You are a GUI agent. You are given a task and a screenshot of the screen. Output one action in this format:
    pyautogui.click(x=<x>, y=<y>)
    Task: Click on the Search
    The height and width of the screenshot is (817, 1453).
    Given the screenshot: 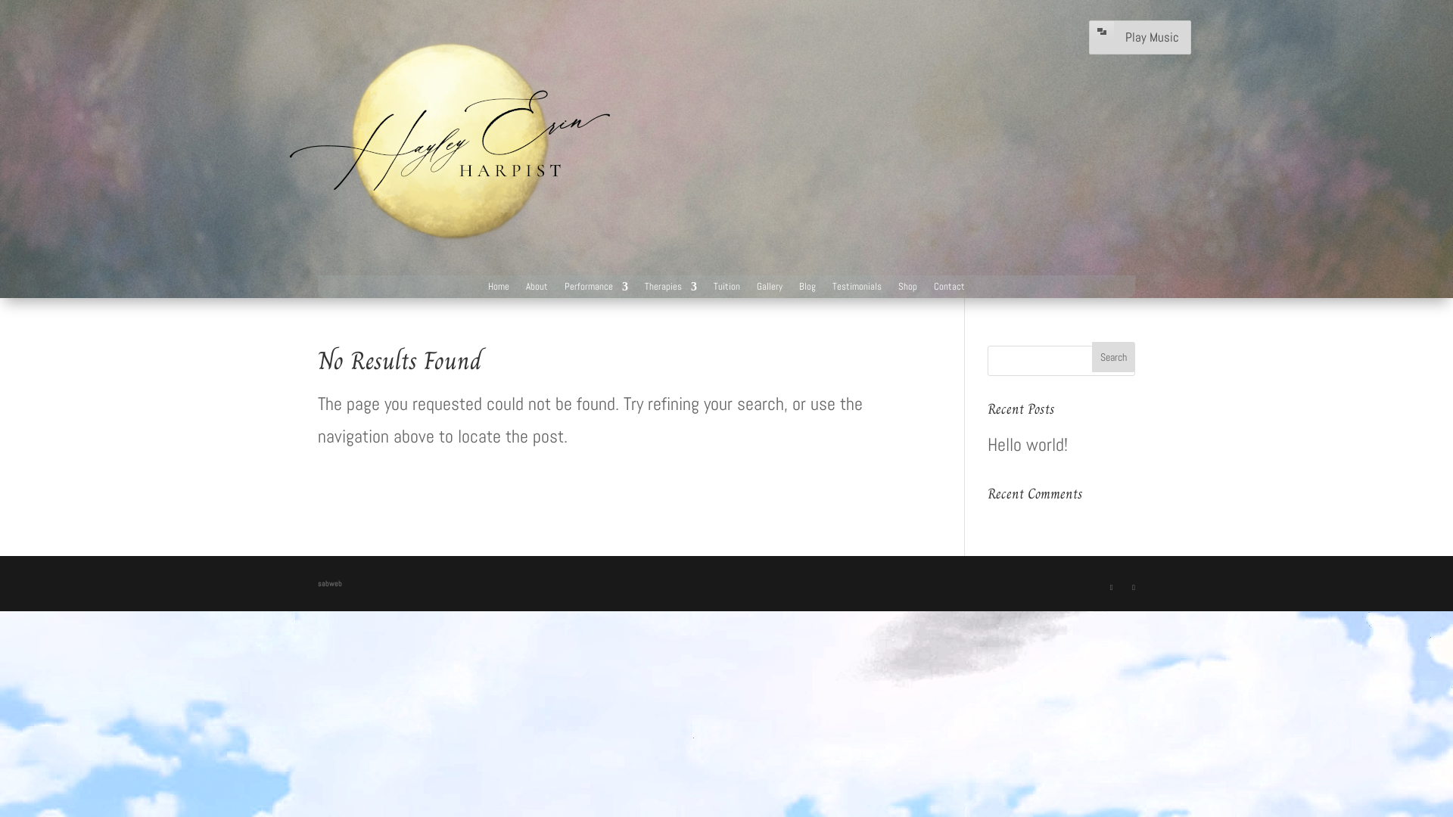 What is the action you would take?
    pyautogui.click(x=1114, y=357)
    